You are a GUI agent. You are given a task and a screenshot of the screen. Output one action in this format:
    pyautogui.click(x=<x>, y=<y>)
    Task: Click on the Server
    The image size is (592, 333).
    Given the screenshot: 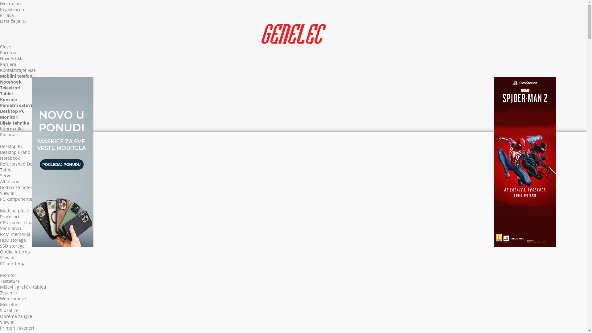 What is the action you would take?
    pyautogui.click(x=7, y=176)
    